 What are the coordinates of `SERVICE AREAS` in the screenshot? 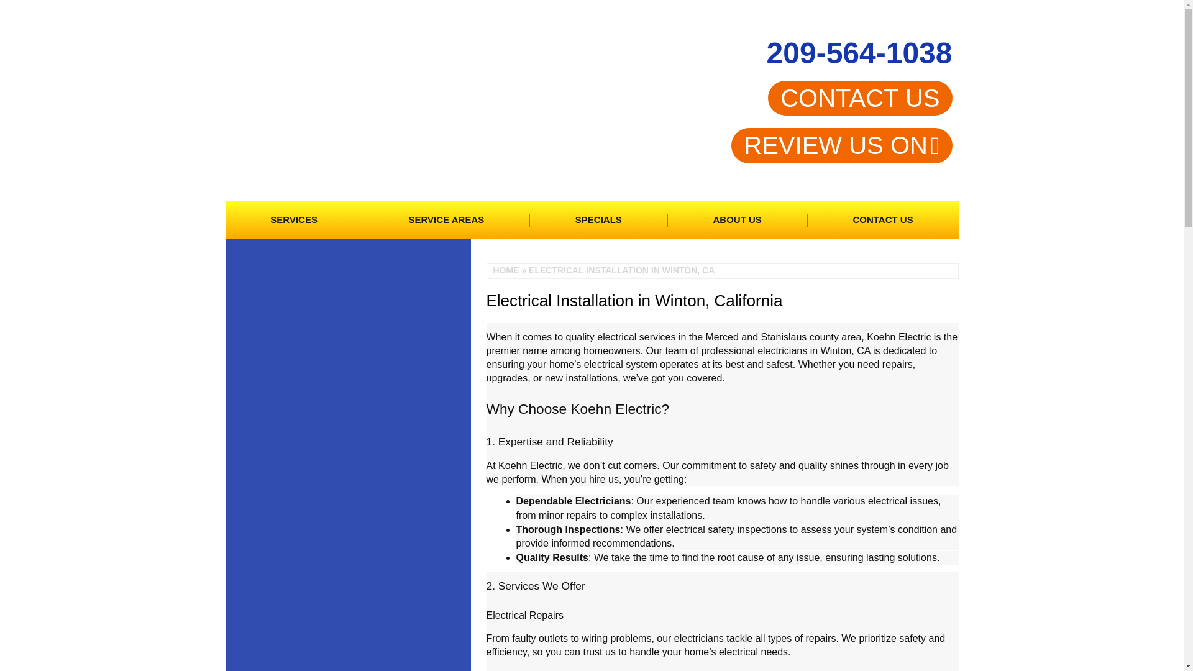 It's located at (446, 220).